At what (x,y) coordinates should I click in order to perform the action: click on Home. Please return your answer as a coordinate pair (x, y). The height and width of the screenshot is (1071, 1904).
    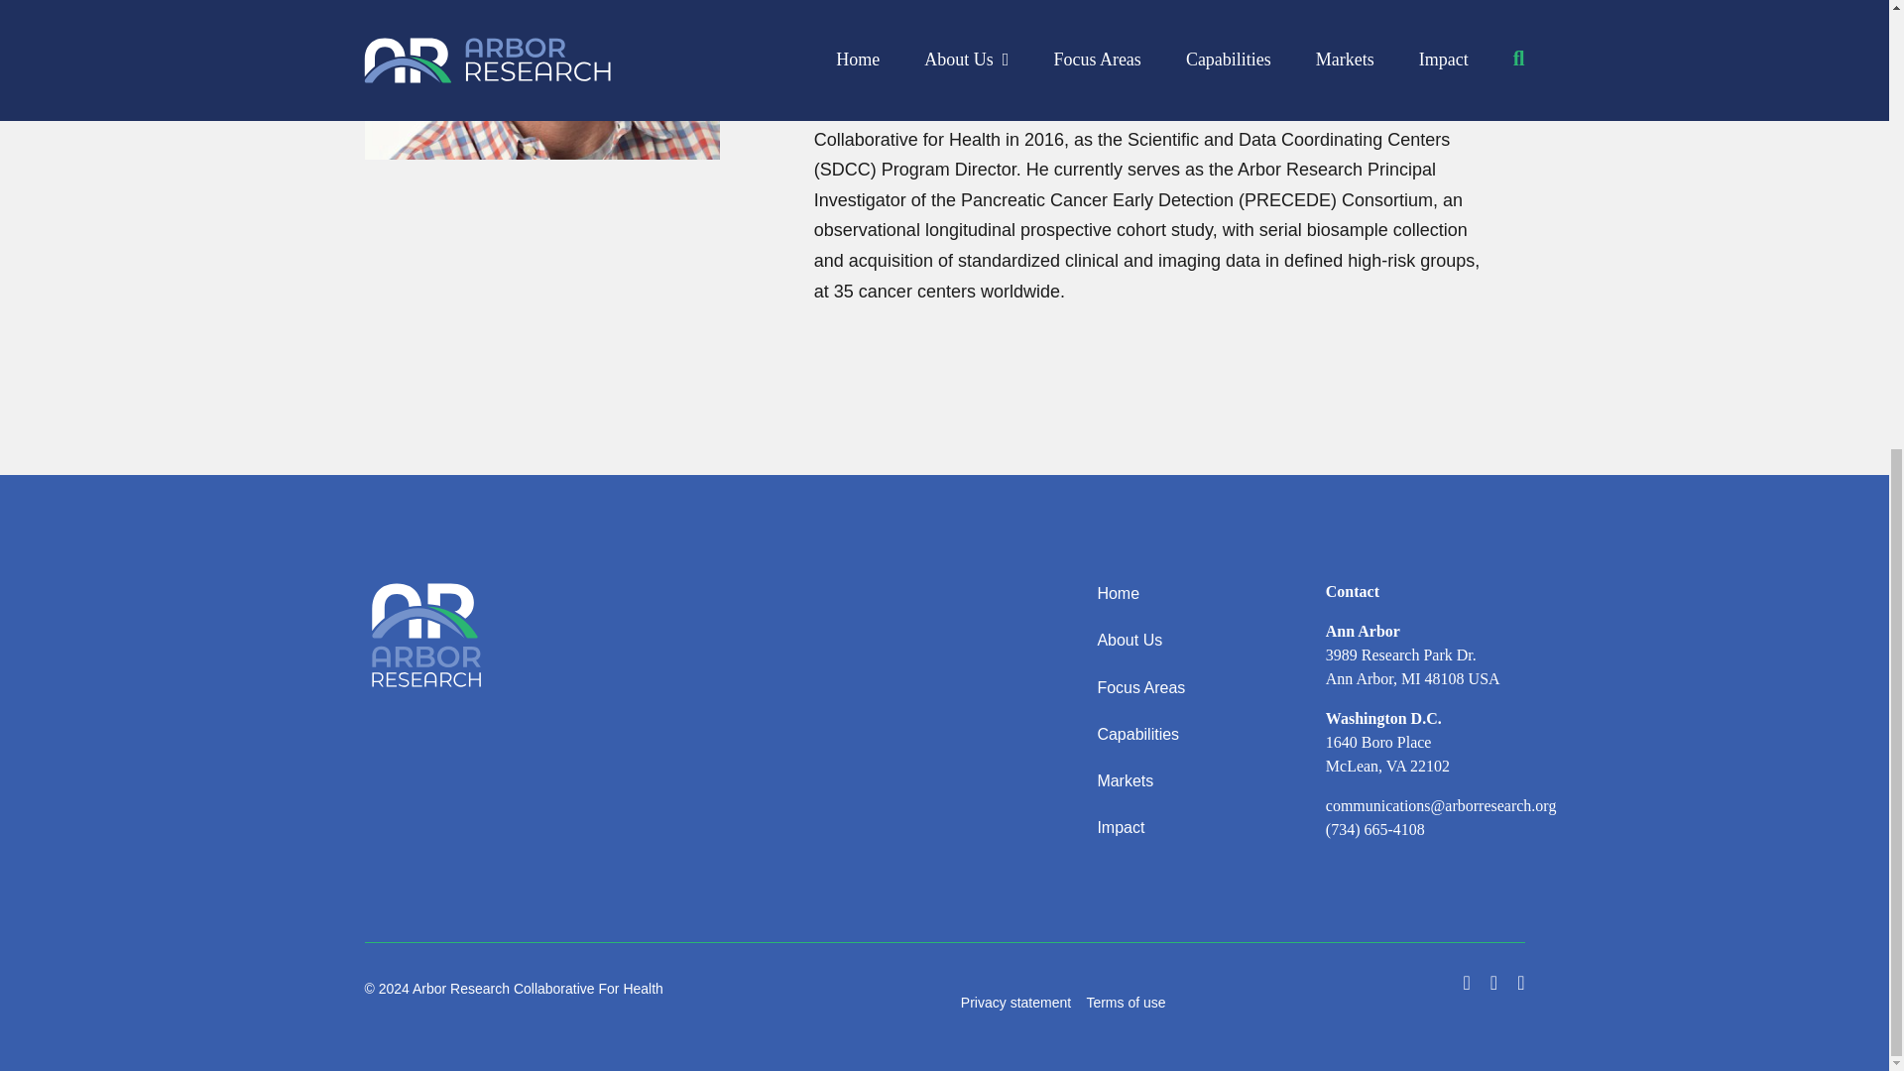
    Looking at the image, I should click on (1178, 593).